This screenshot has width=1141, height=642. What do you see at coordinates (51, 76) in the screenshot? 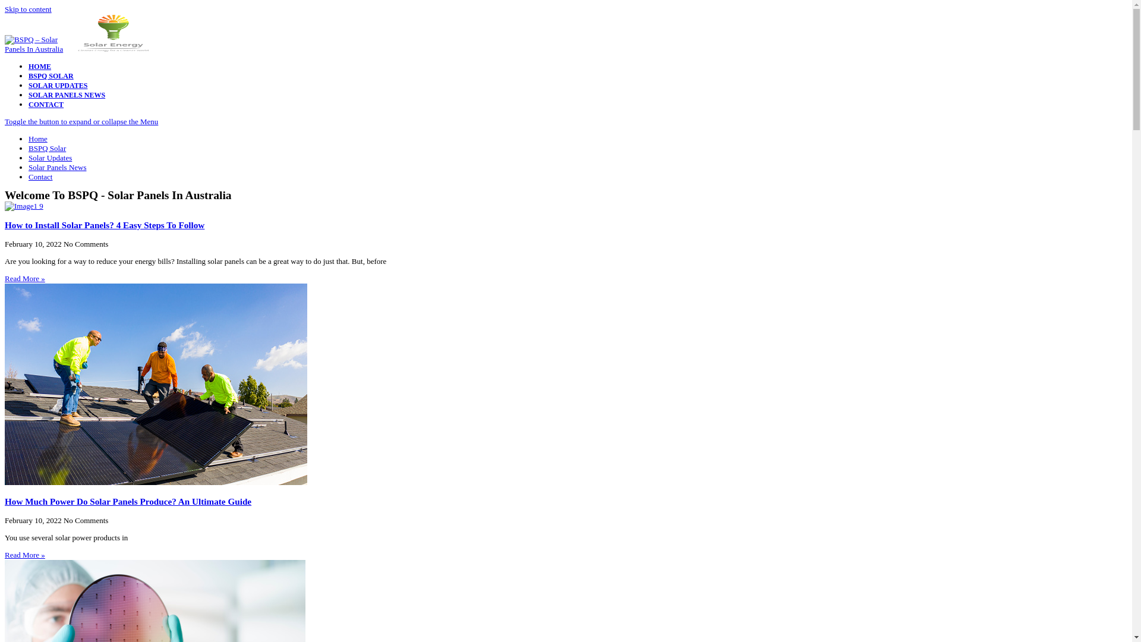
I see `BSPQ SOLAR` at bounding box center [51, 76].